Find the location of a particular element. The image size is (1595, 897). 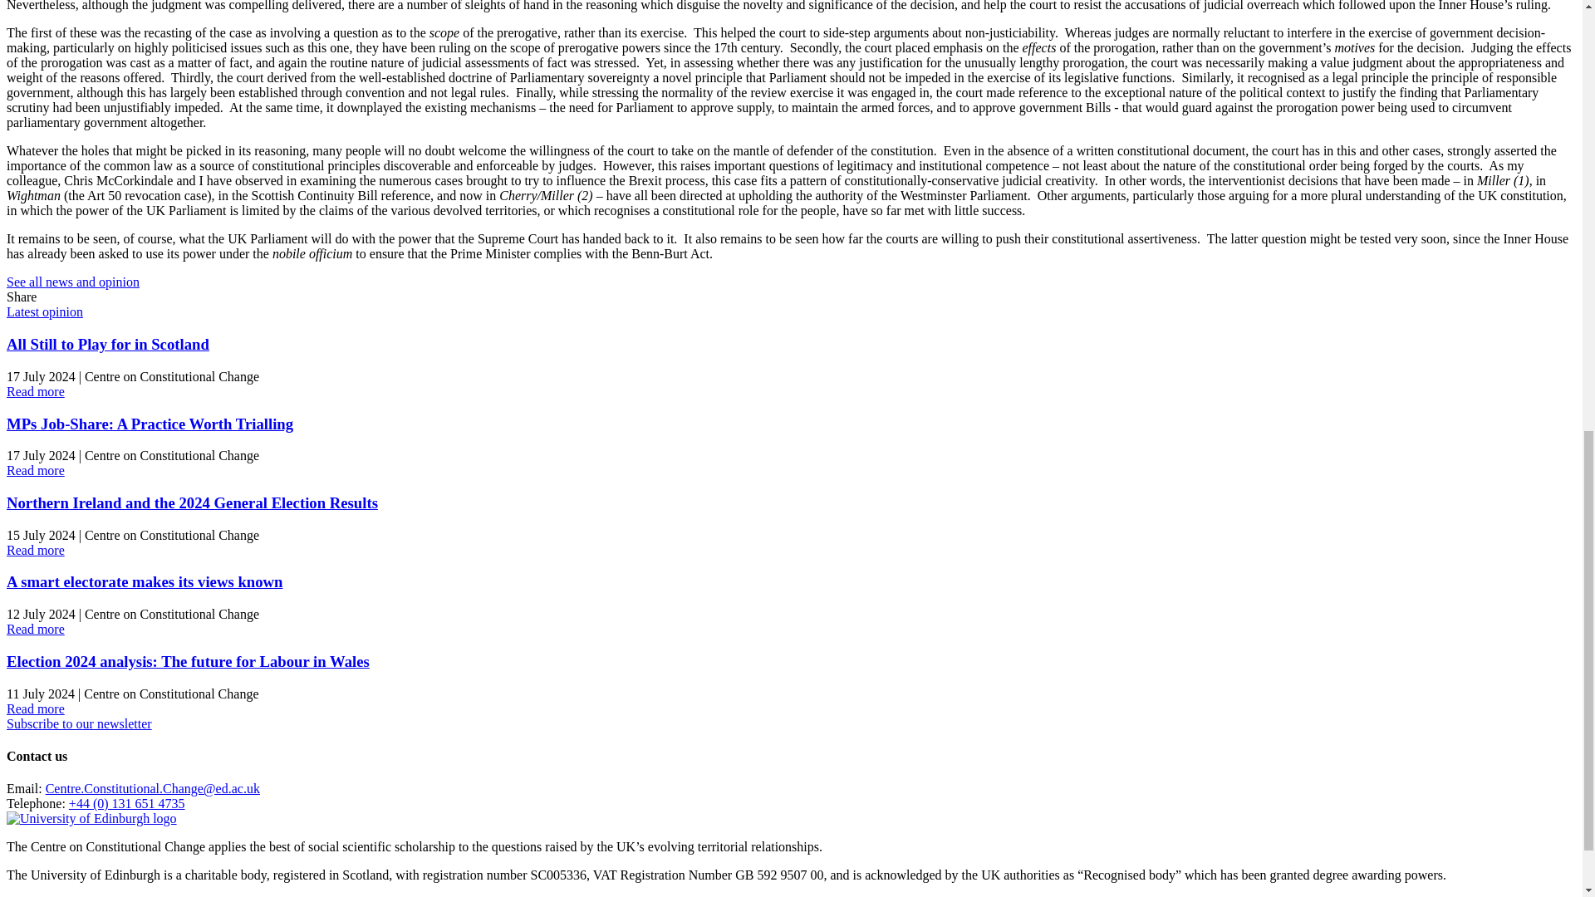

Read more is located at coordinates (35, 391).